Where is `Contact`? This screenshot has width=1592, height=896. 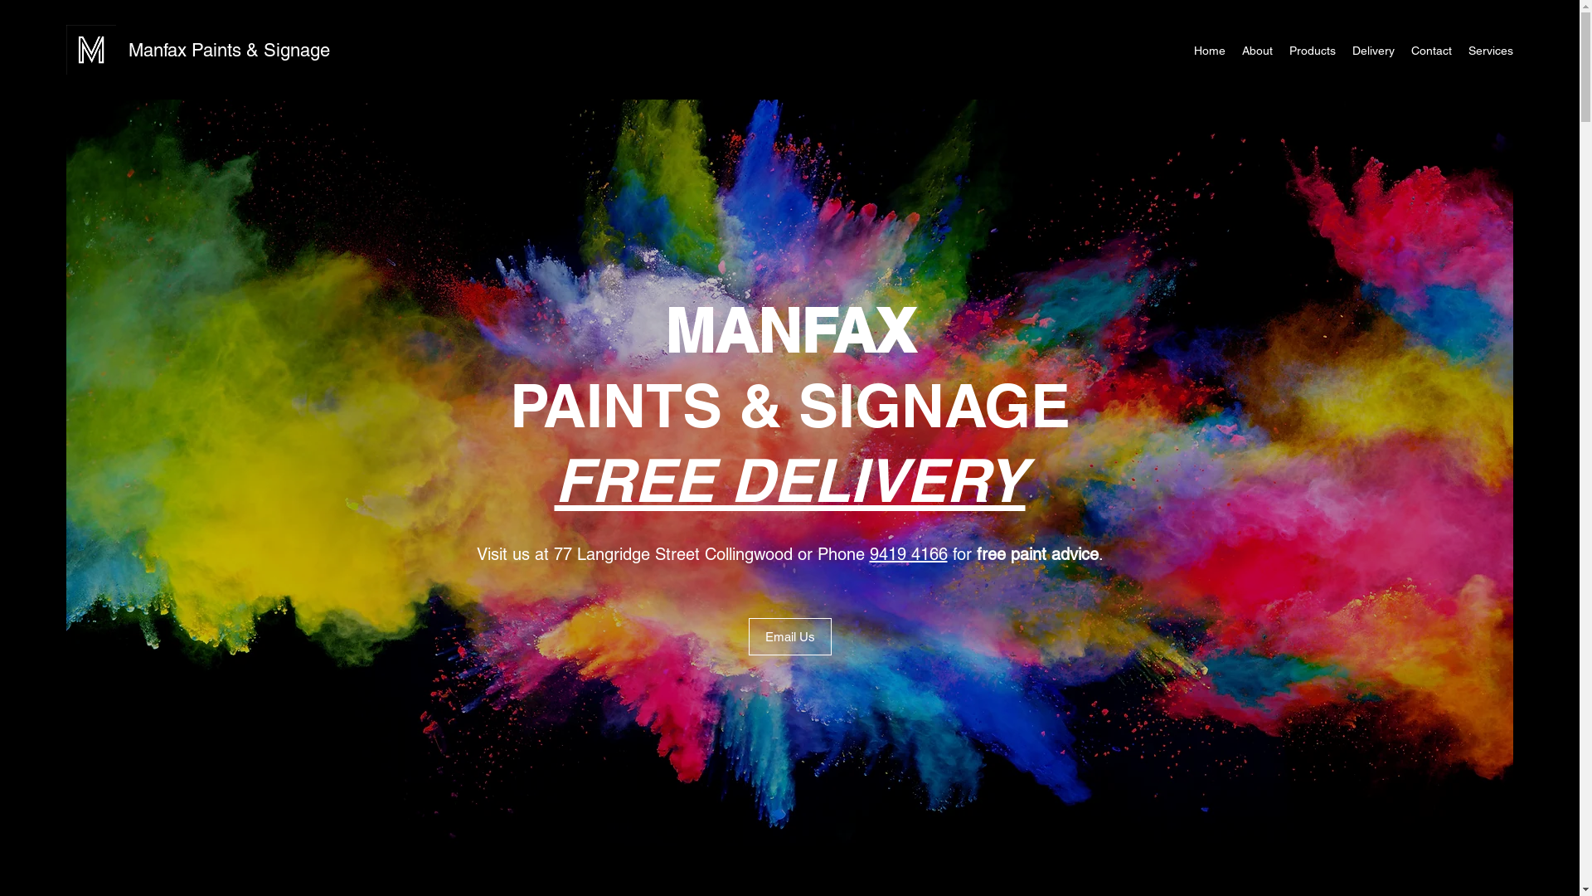 Contact is located at coordinates (1431, 51).